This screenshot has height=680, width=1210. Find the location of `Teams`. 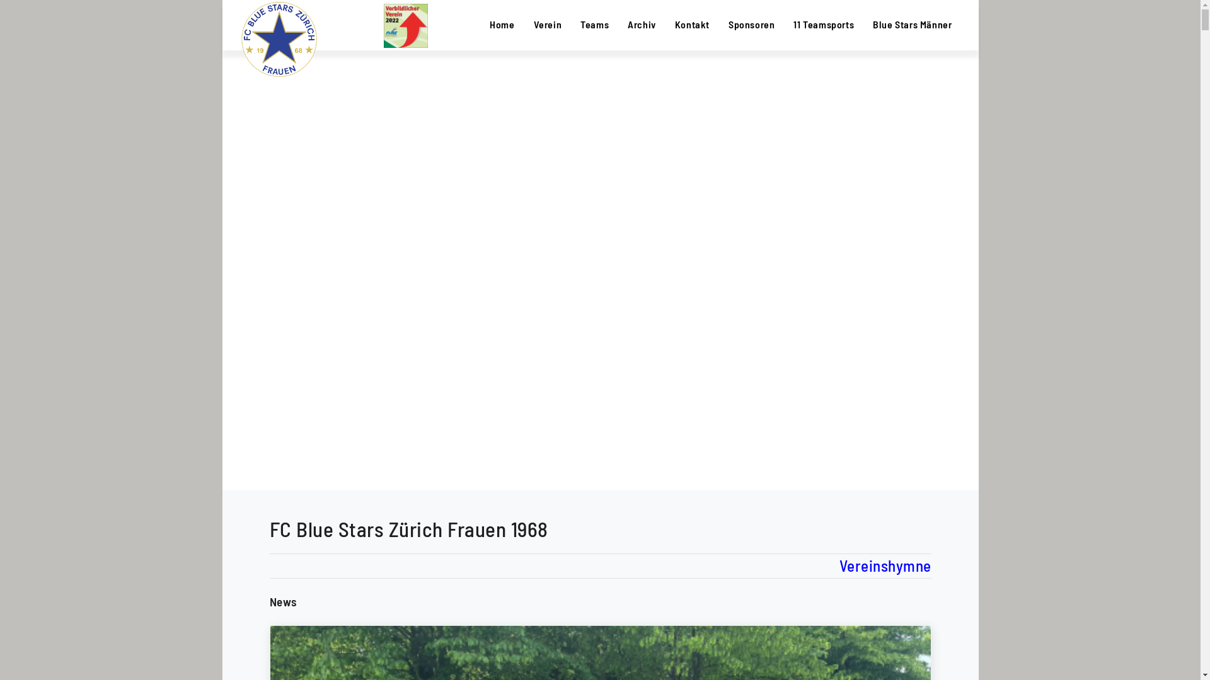

Teams is located at coordinates (595, 24).